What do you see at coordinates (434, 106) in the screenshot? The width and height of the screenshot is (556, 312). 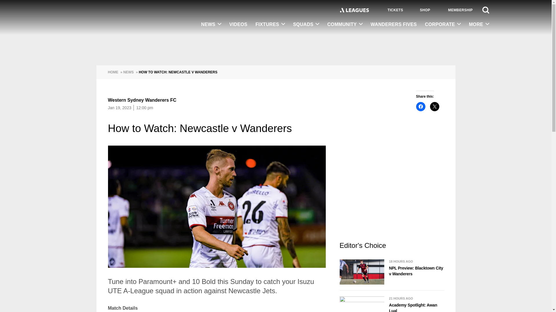 I see `Click to share on X` at bounding box center [434, 106].